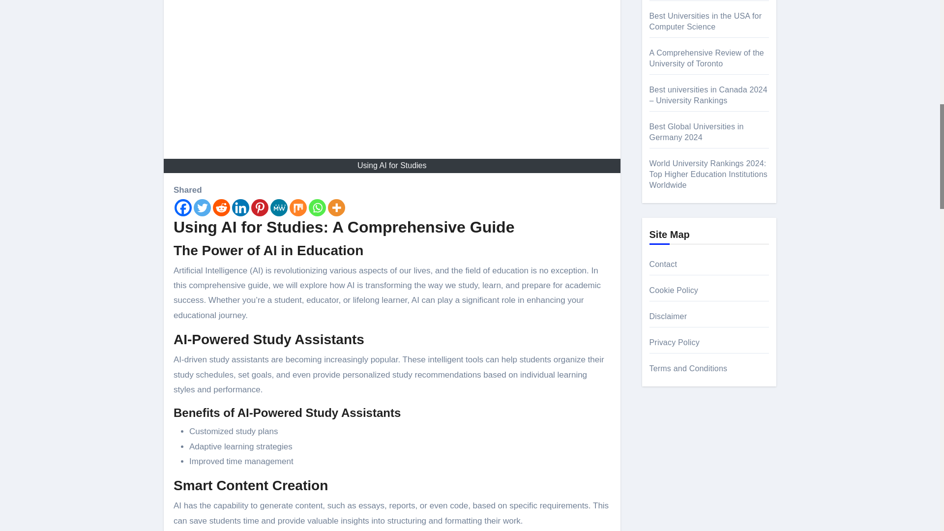  I want to click on Facebook, so click(183, 207).